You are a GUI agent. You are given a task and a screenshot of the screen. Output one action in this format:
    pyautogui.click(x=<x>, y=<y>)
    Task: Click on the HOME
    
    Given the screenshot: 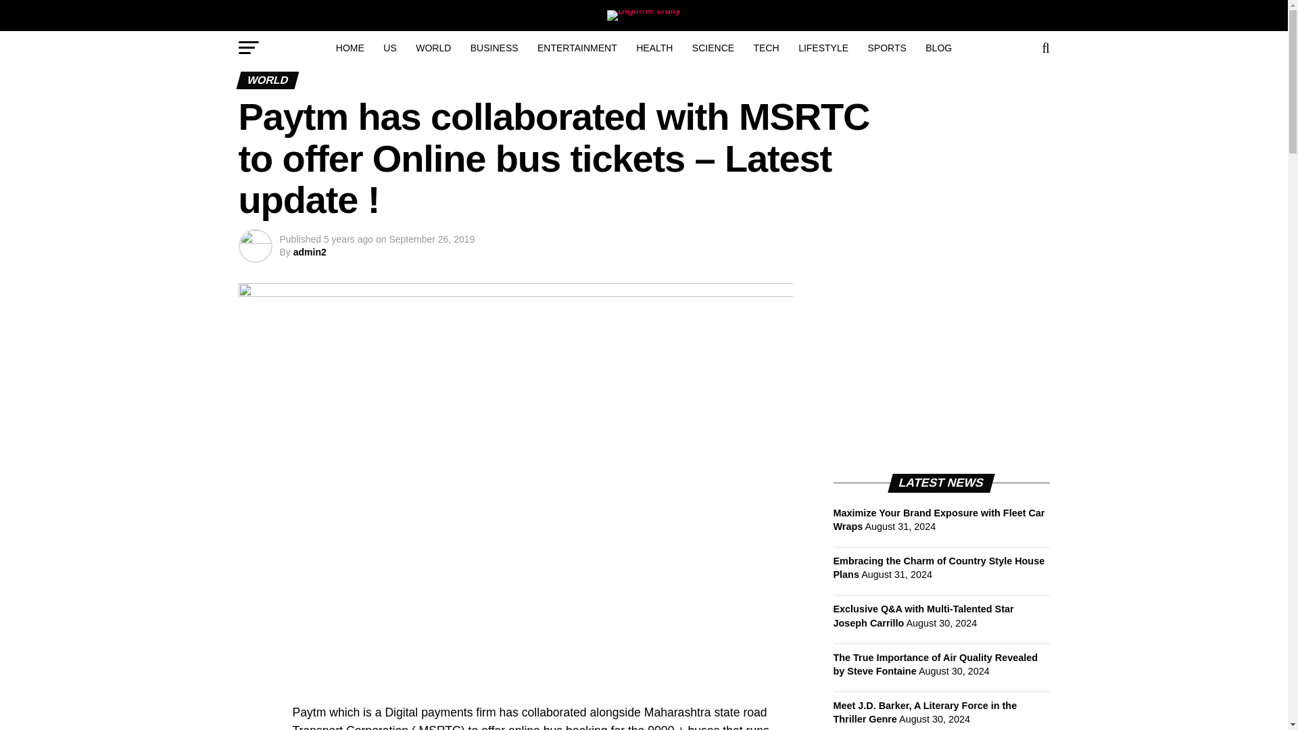 What is the action you would take?
    pyautogui.click(x=350, y=48)
    